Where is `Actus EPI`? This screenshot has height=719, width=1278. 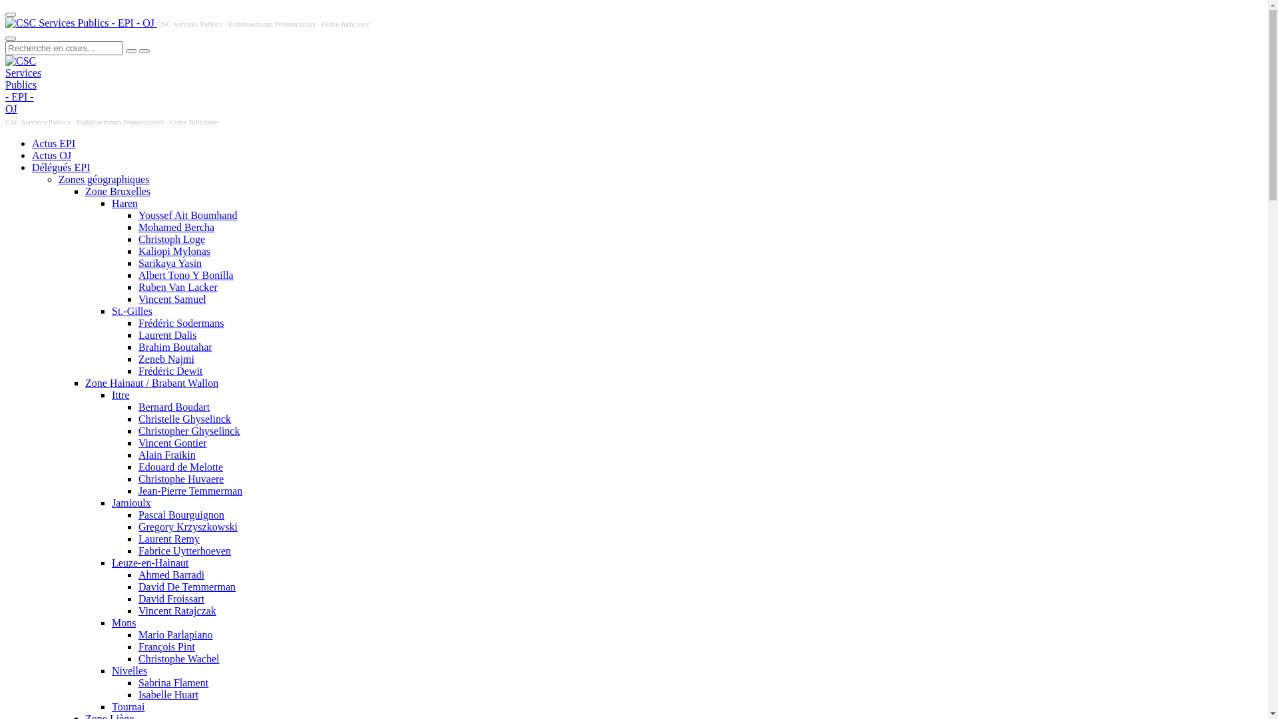 Actus EPI is located at coordinates (53, 144).